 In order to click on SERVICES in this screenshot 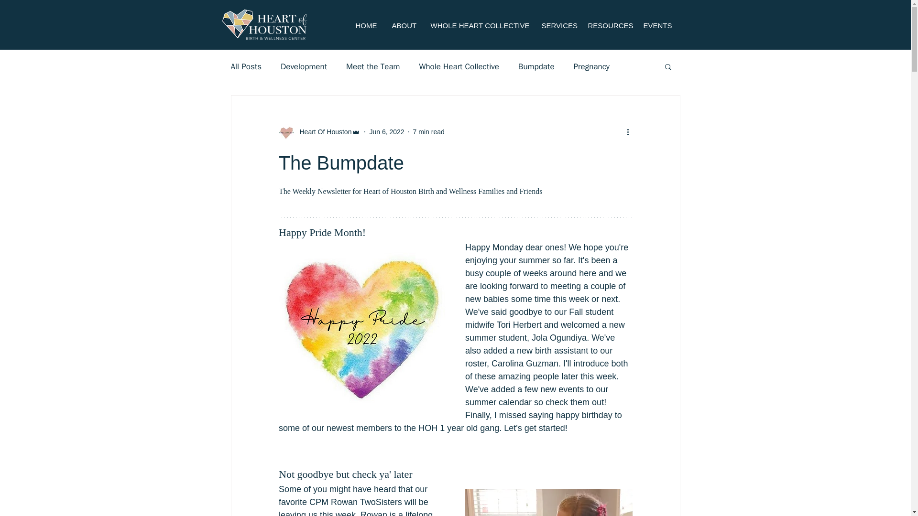, I will do `click(557, 25)`.